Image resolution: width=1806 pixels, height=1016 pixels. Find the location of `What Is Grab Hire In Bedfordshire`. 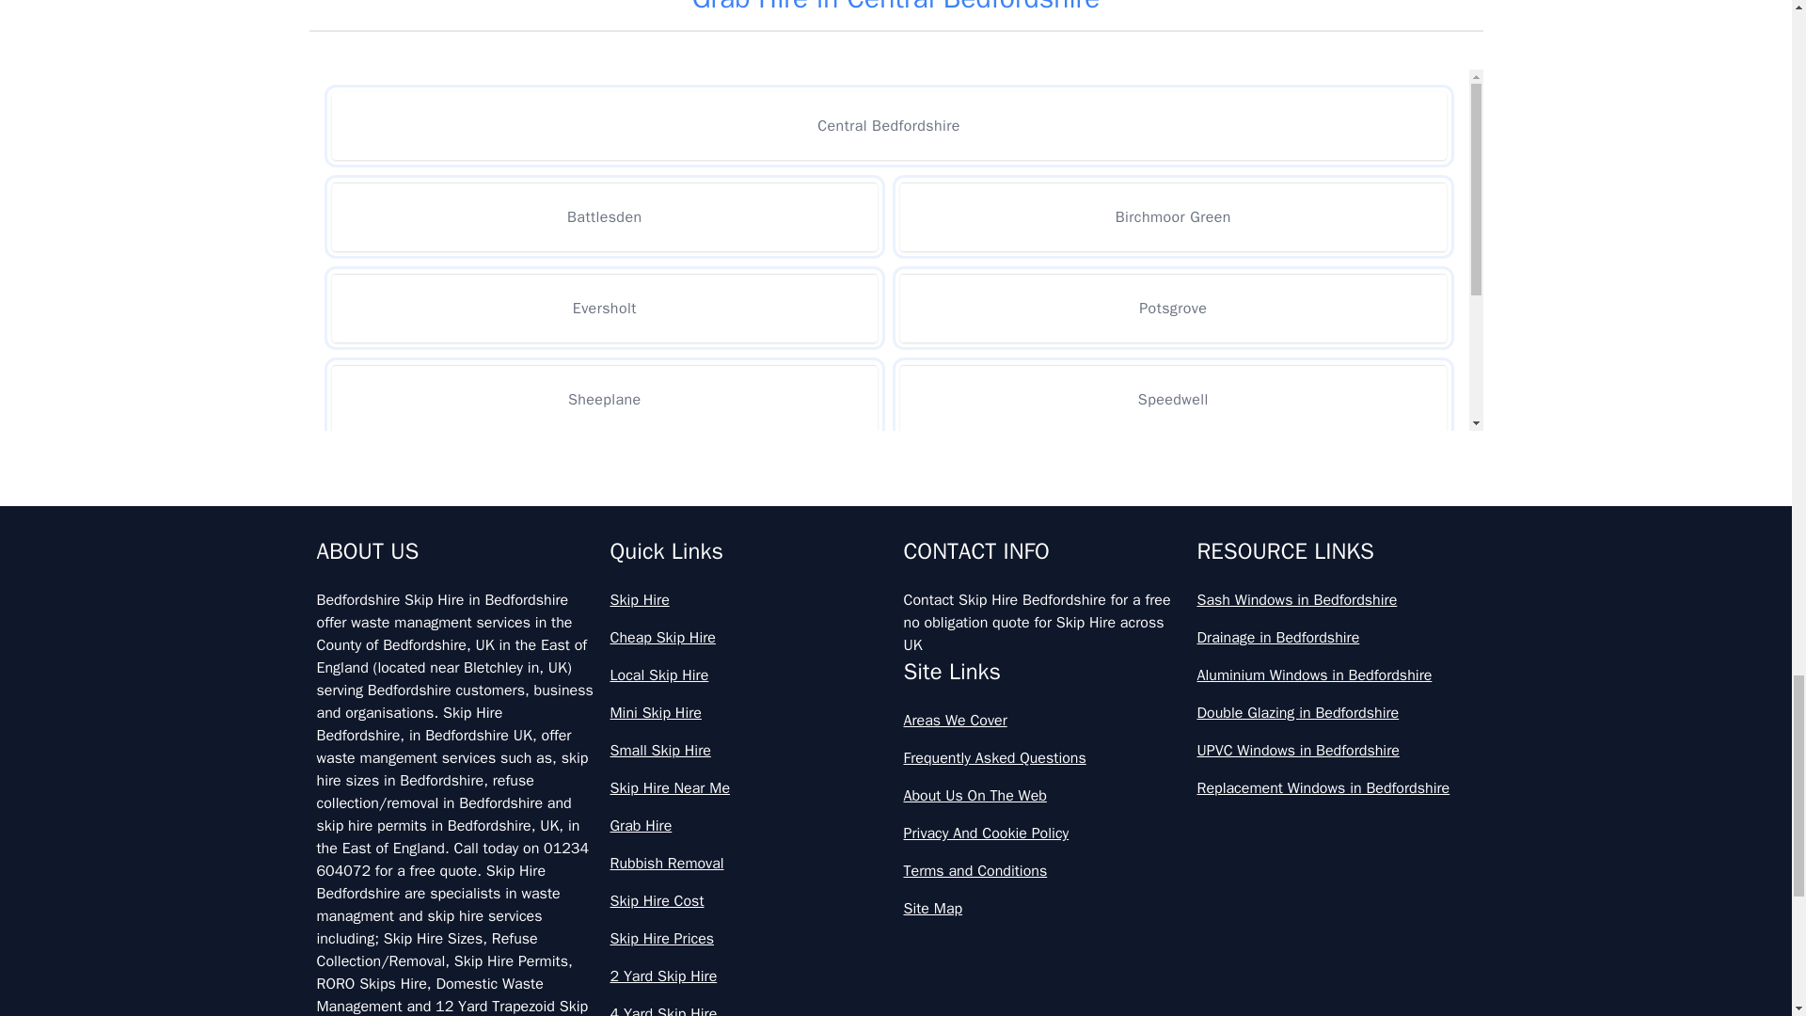

What Is Grab Hire In Bedfordshire is located at coordinates (895, 583).